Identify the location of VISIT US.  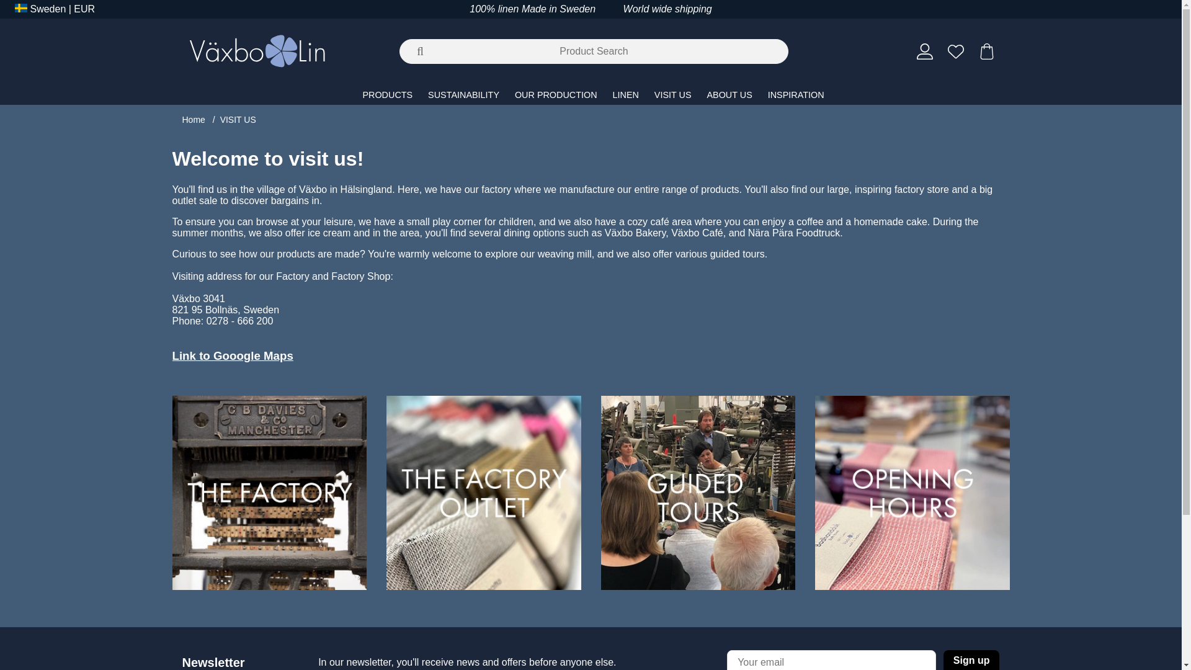
(674, 94).